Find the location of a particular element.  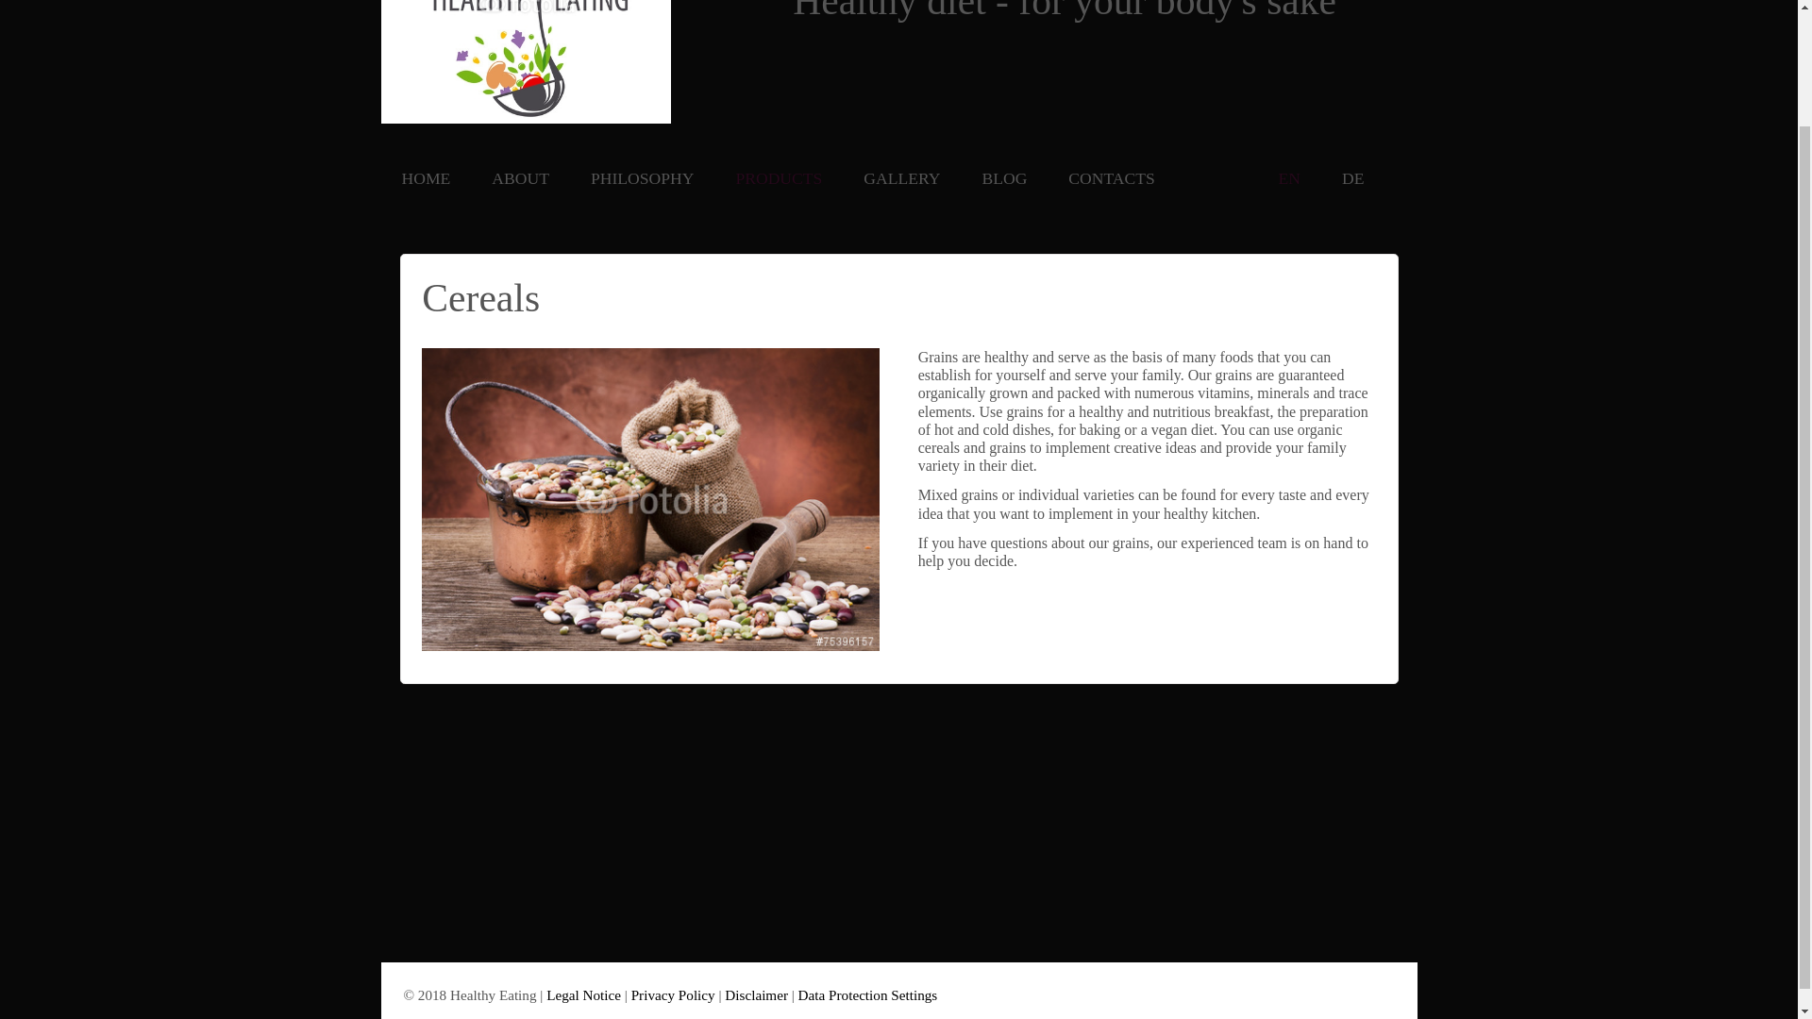

Privacy Policy is located at coordinates (673, 994).